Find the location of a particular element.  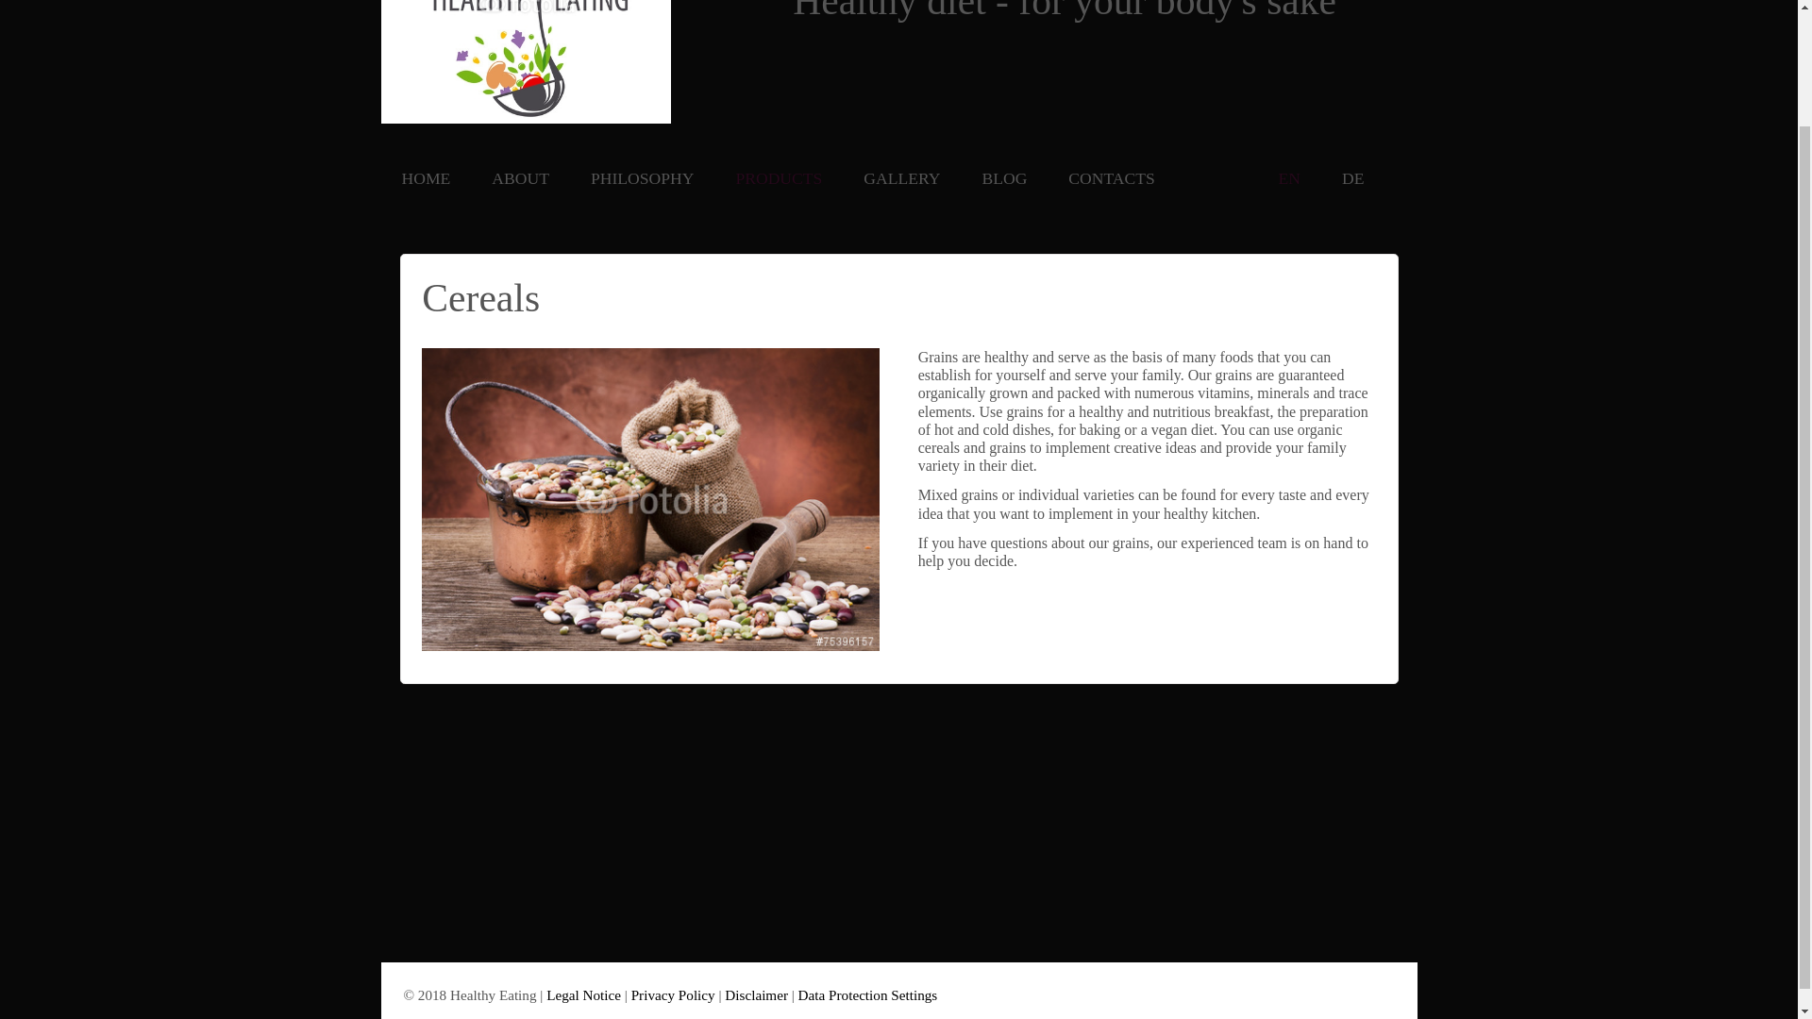

Privacy Policy is located at coordinates (673, 994).